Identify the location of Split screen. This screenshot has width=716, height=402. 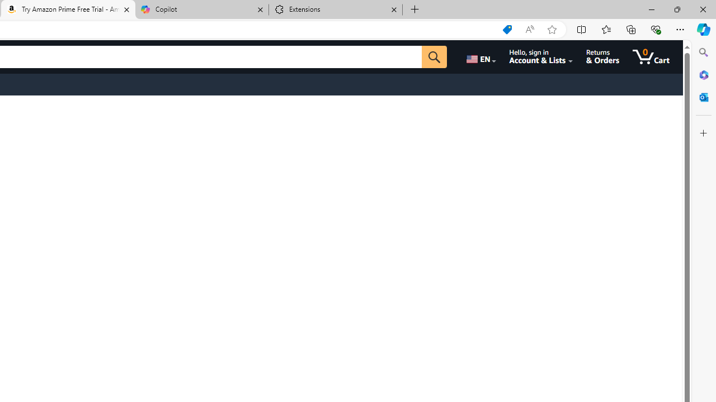
(582, 29).